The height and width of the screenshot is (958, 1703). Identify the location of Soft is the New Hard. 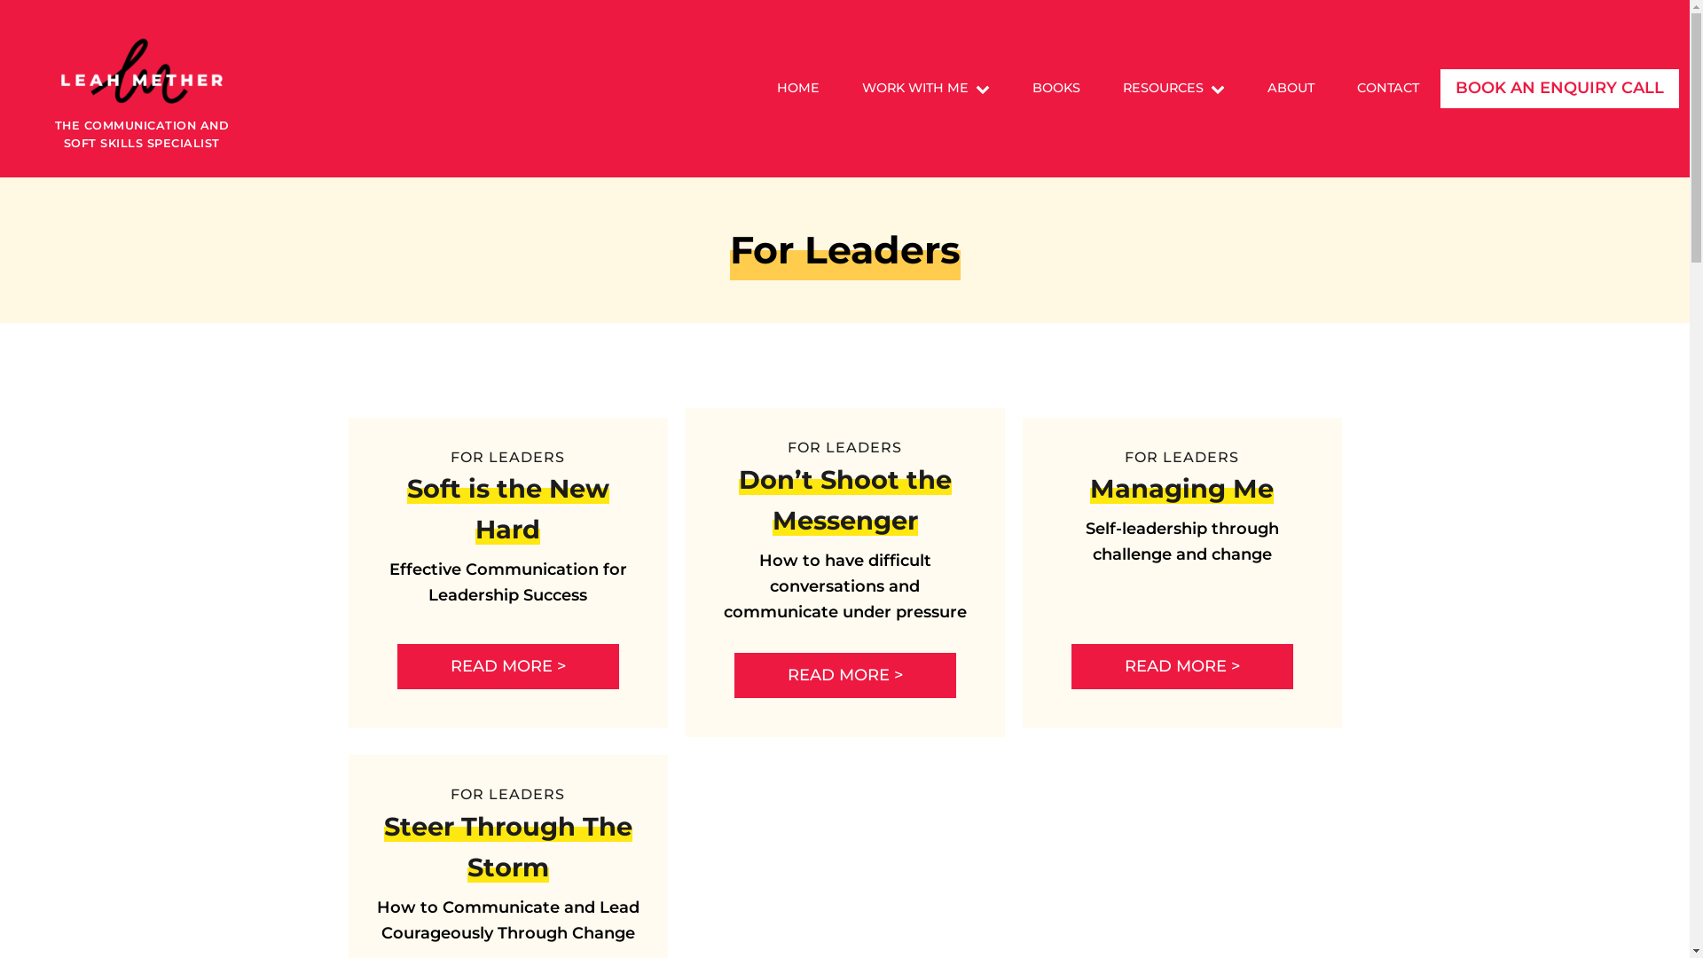
(507, 509).